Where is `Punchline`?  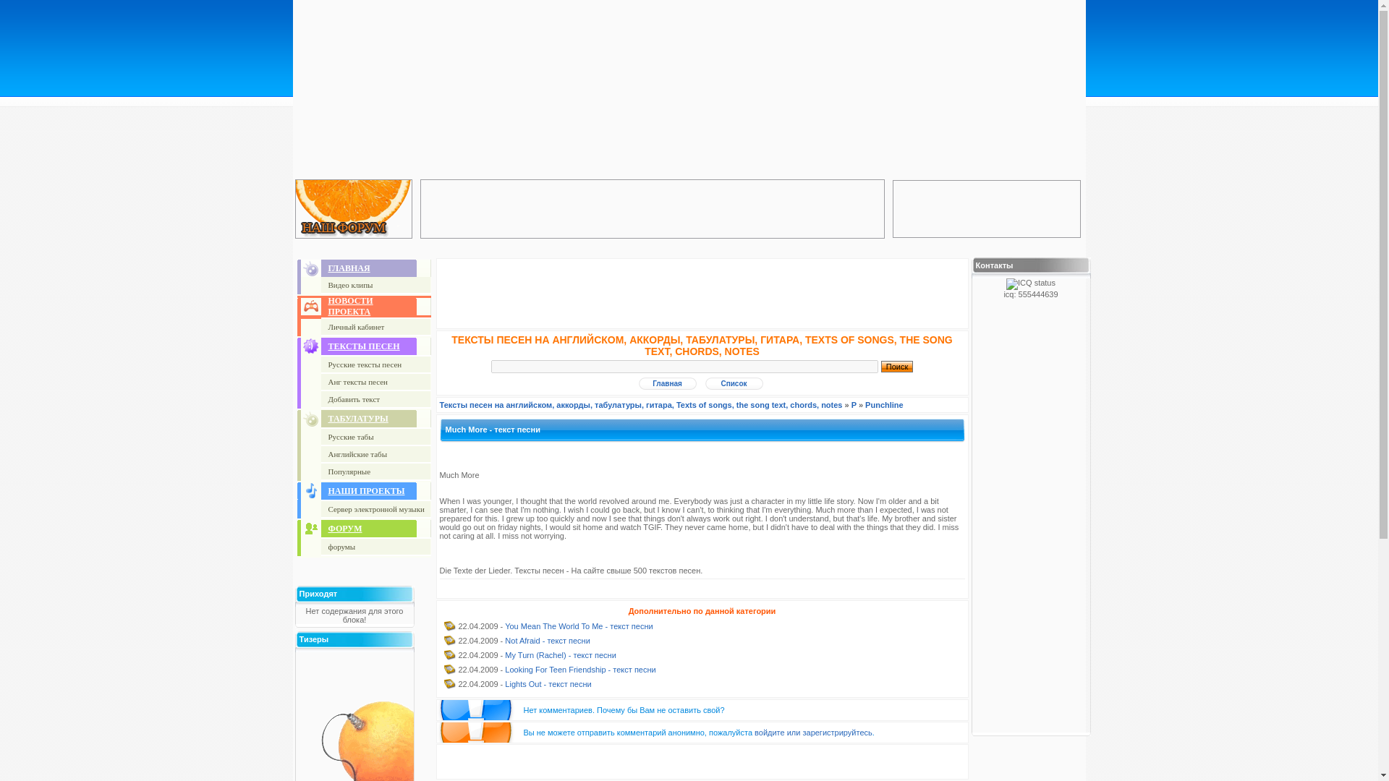 Punchline is located at coordinates (884, 405).